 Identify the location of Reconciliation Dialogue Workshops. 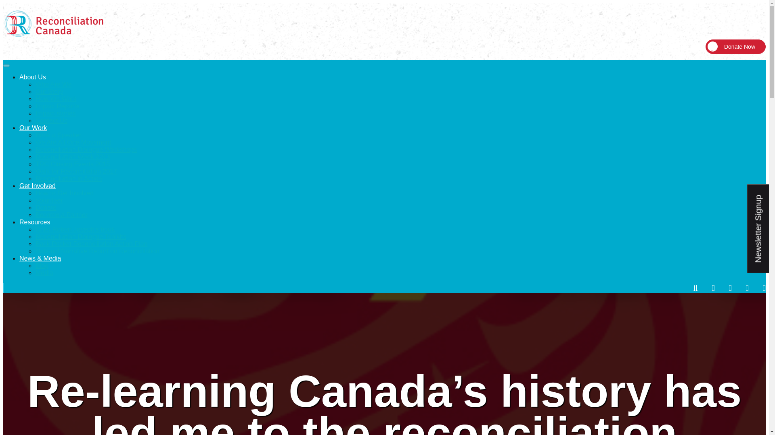
(86, 149).